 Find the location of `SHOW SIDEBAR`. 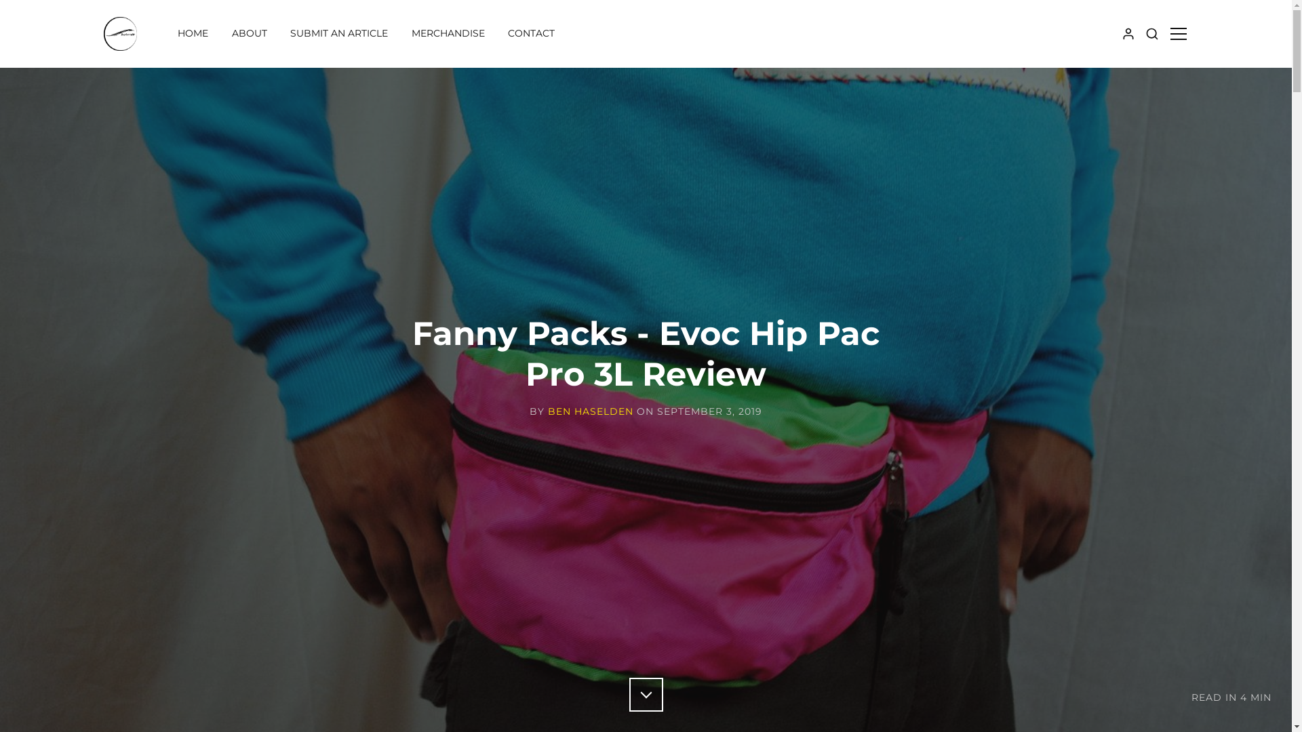

SHOW SIDEBAR is located at coordinates (1178, 34).